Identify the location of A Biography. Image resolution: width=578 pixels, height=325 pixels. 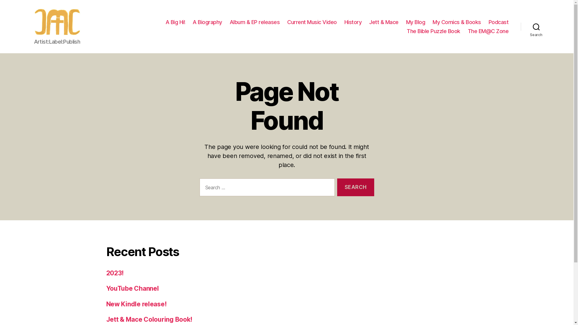
(207, 22).